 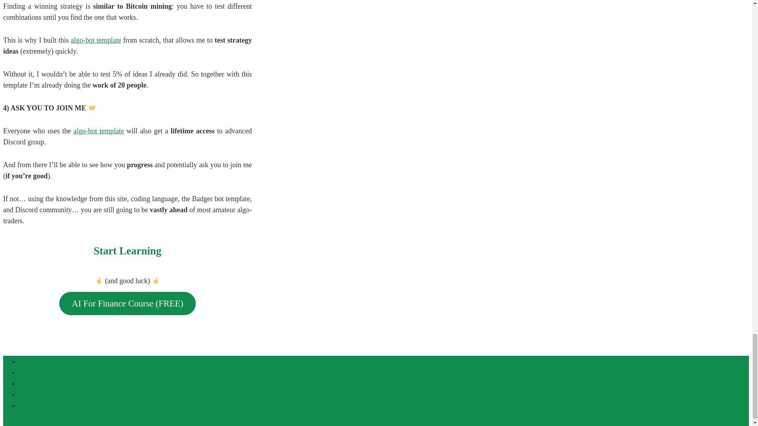 What do you see at coordinates (39, 372) in the screenshot?
I see `Privacy Policy` at bounding box center [39, 372].